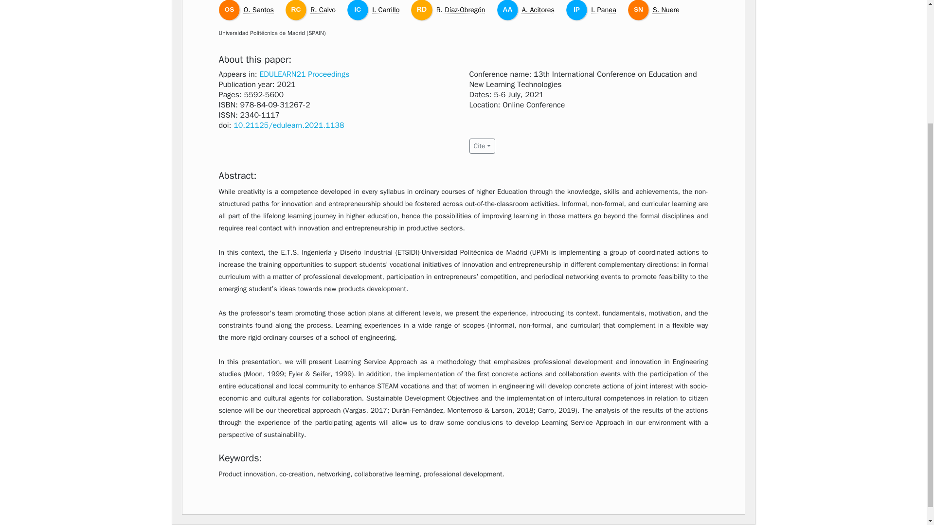  What do you see at coordinates (385, 10) in the screenshot?
I see `I. Carrillo` at bounding box center [385, 10].